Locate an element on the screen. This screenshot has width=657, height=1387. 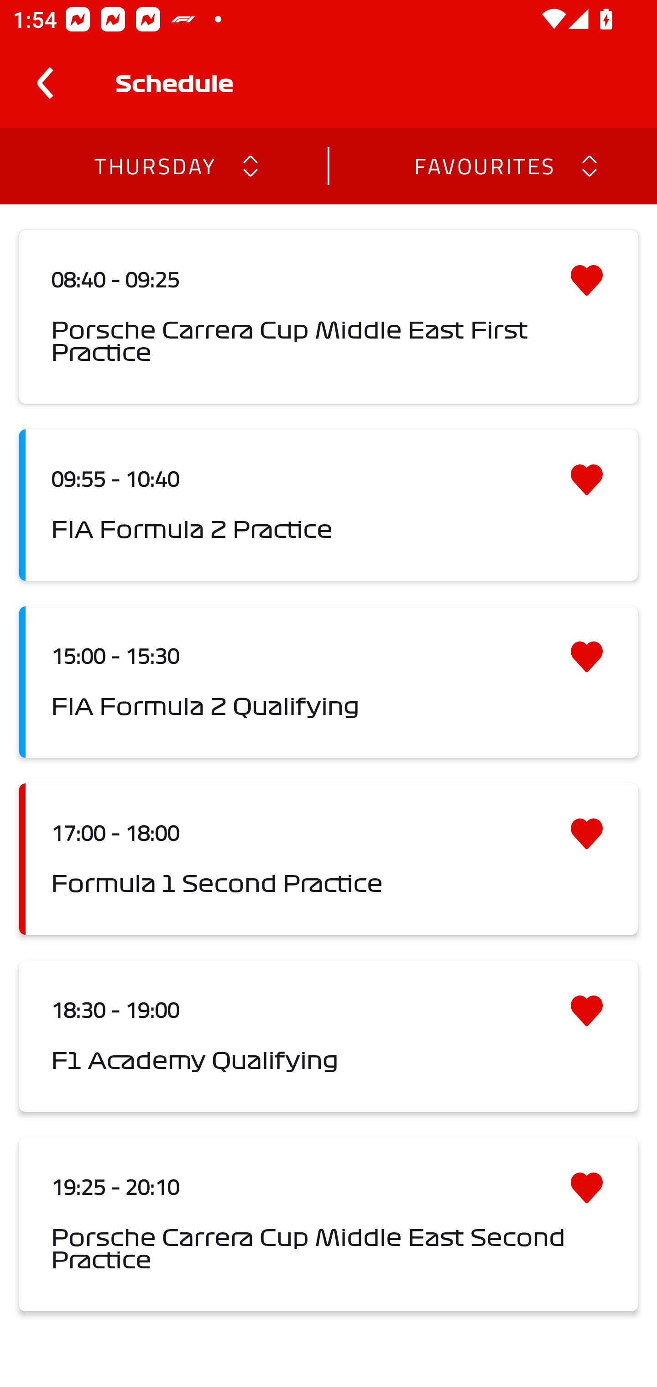
18:30 - 19:00 F1 Academy Qualifying is located at coordinates (328, 1036).